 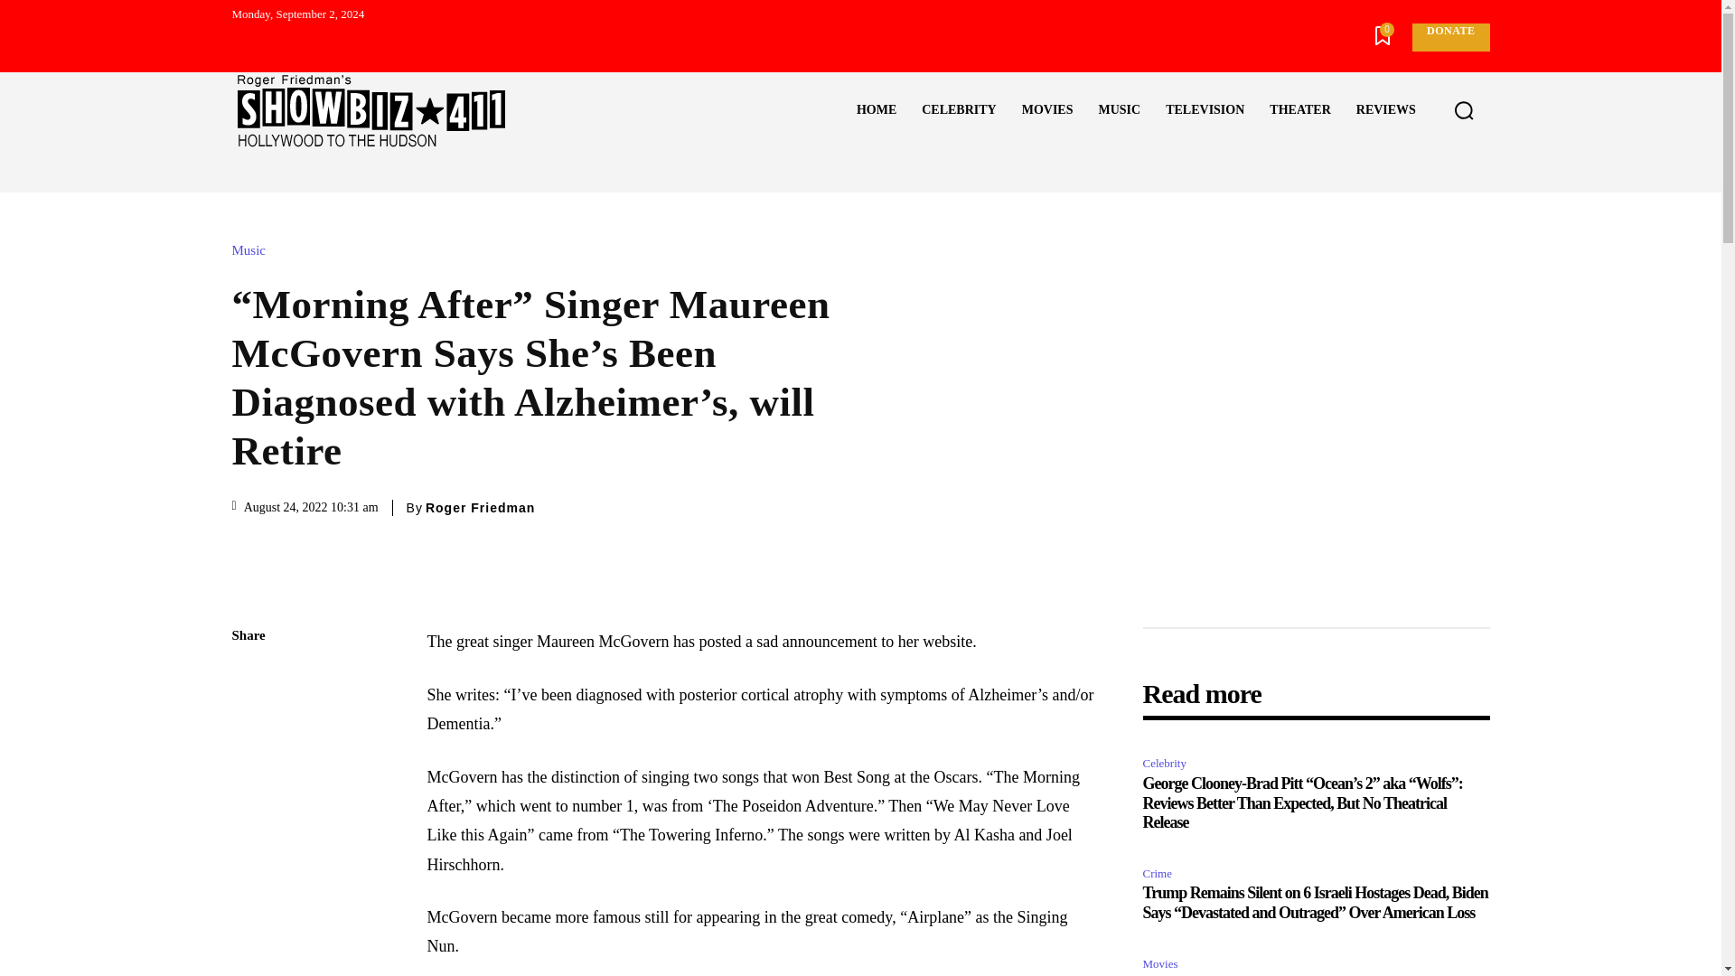 I want to click on THEATER, so click(x=1299, y=110).